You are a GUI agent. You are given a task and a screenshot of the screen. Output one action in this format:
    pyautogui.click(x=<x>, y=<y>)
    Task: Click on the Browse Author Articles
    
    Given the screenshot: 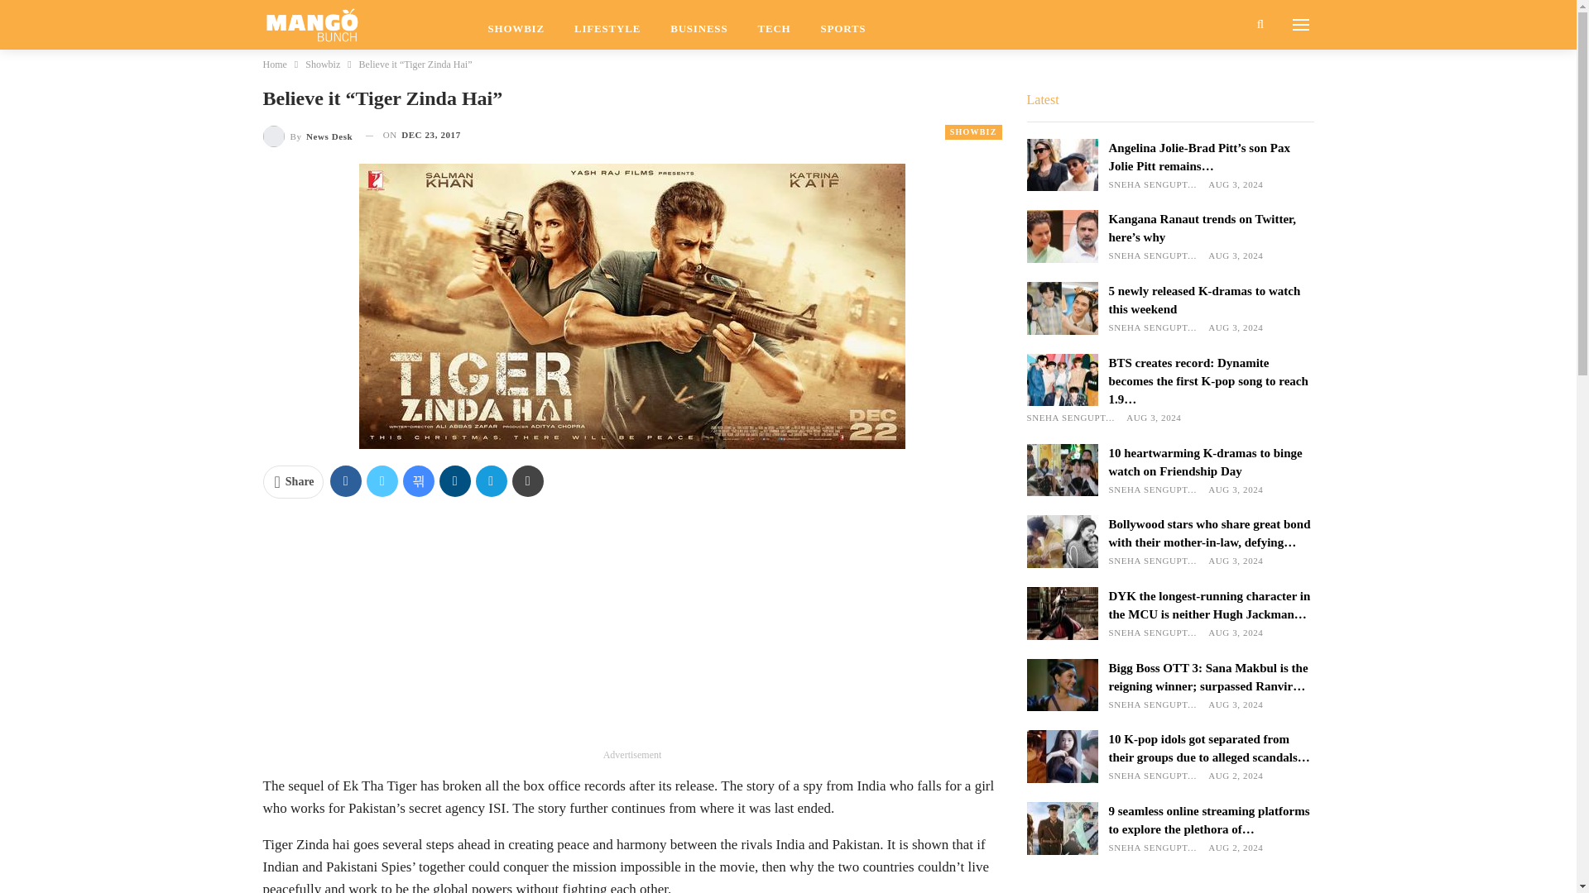 What is the action you would take?
    pyautogui.click(x=308, y=136)
    